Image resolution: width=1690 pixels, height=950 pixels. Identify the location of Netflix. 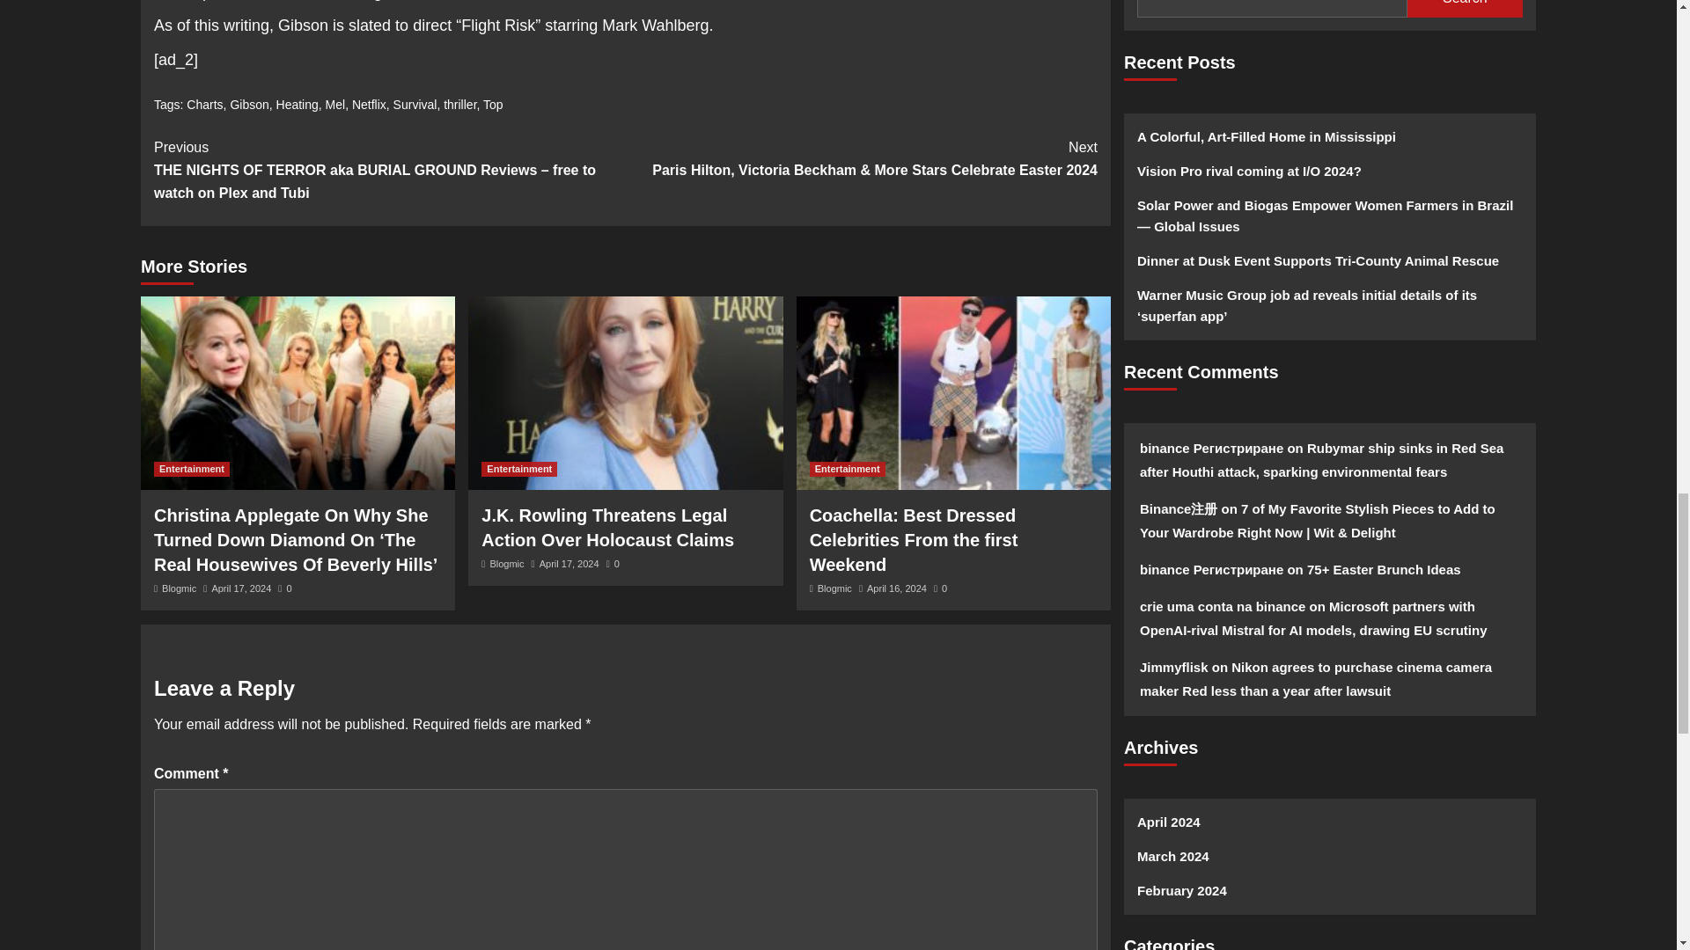
(369, 105).